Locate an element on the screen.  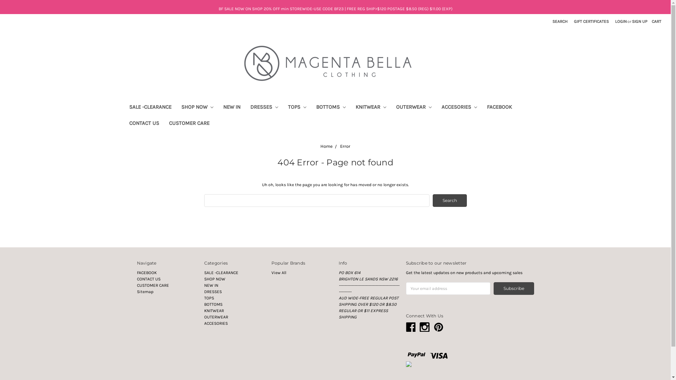
SALE -CLEARANCE is located at coordinates (150, 108).